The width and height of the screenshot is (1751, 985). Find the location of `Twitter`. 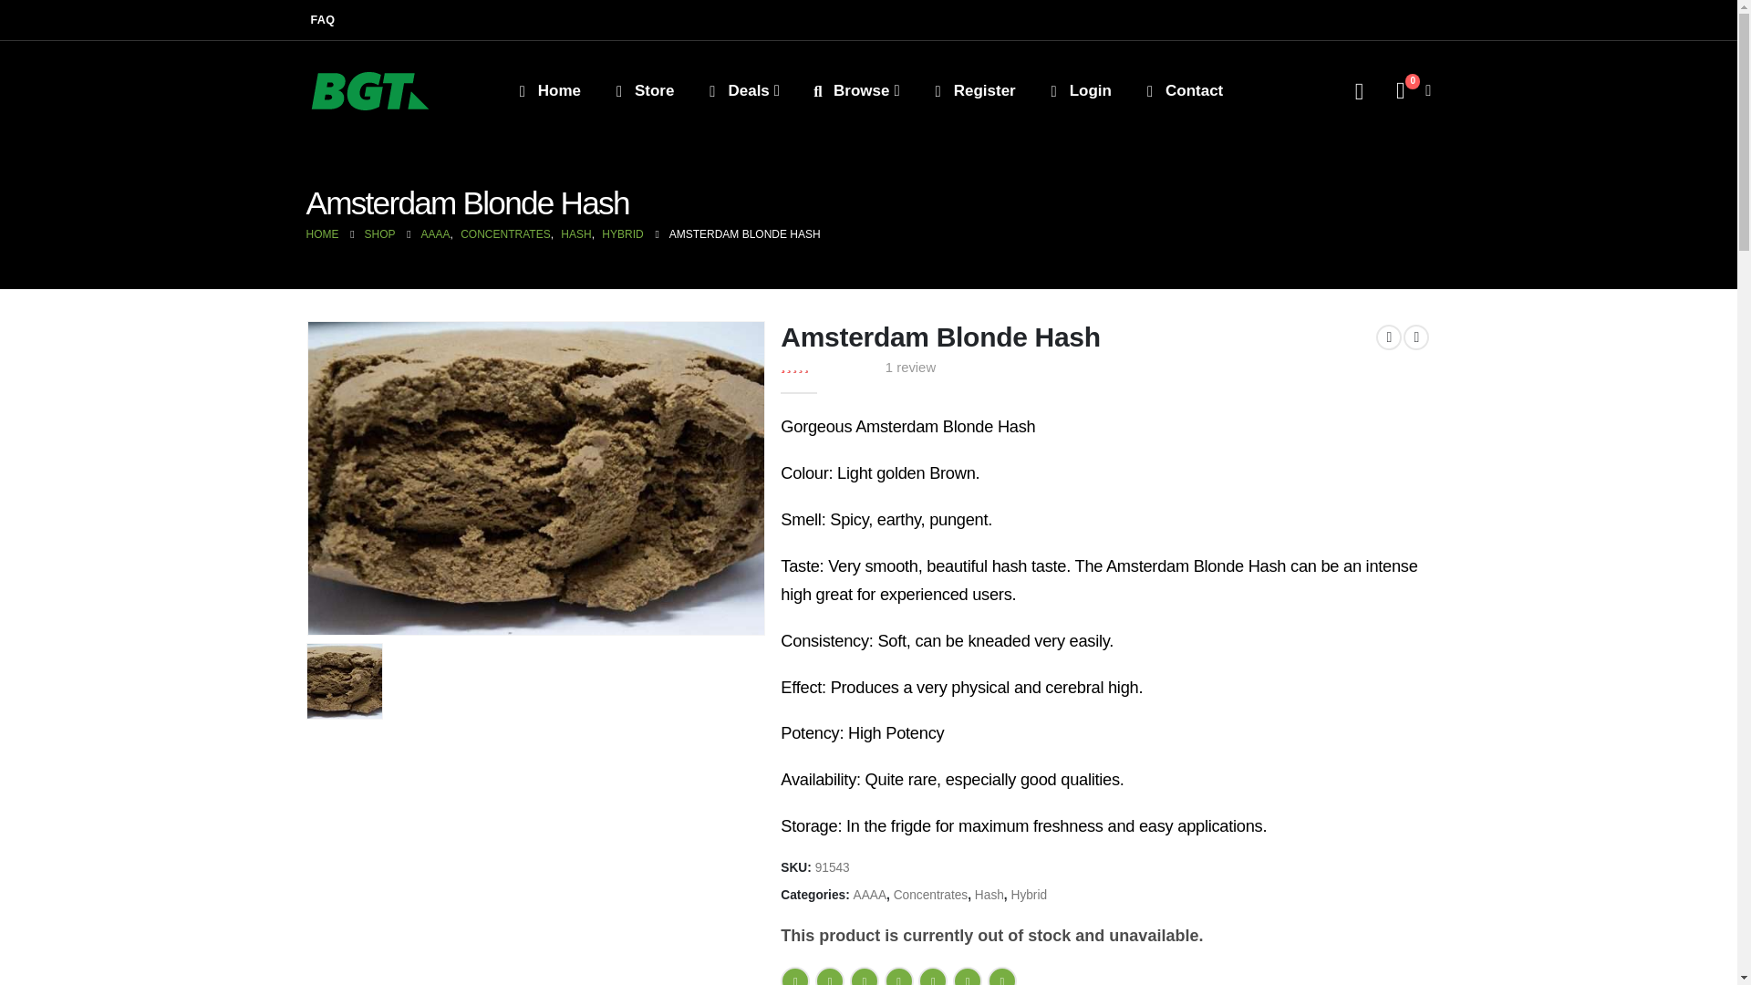

Twitter is located at coordinates (830, 976).